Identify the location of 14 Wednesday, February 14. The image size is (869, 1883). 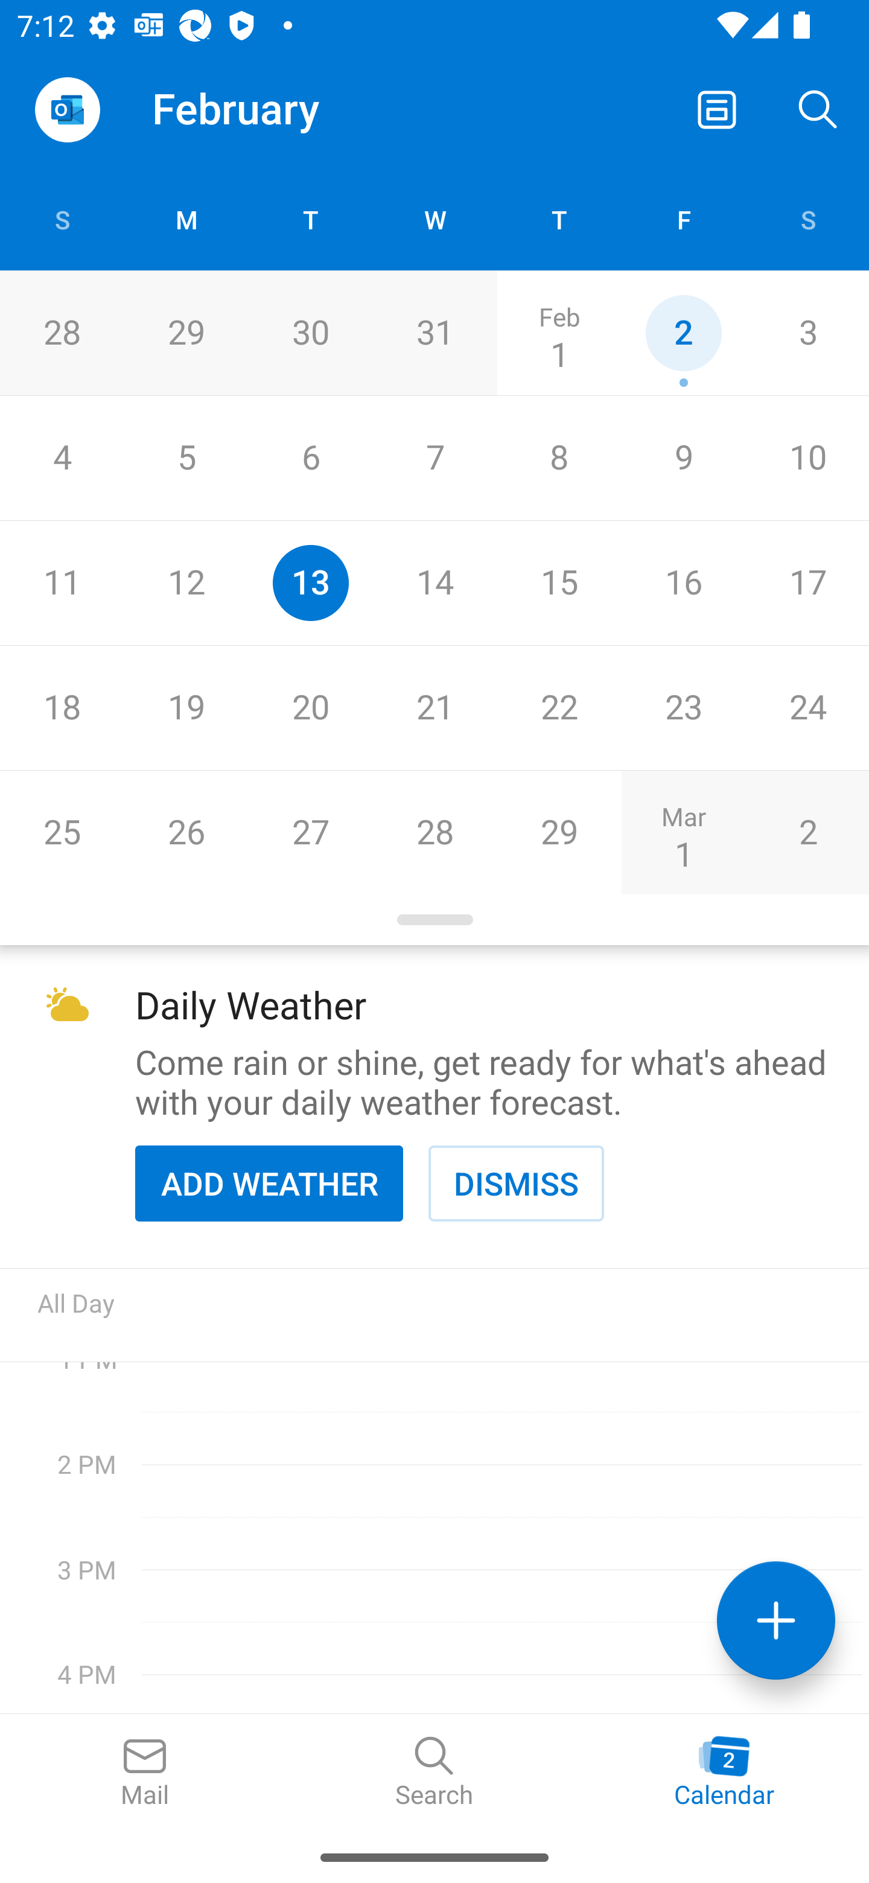
(434, 584).